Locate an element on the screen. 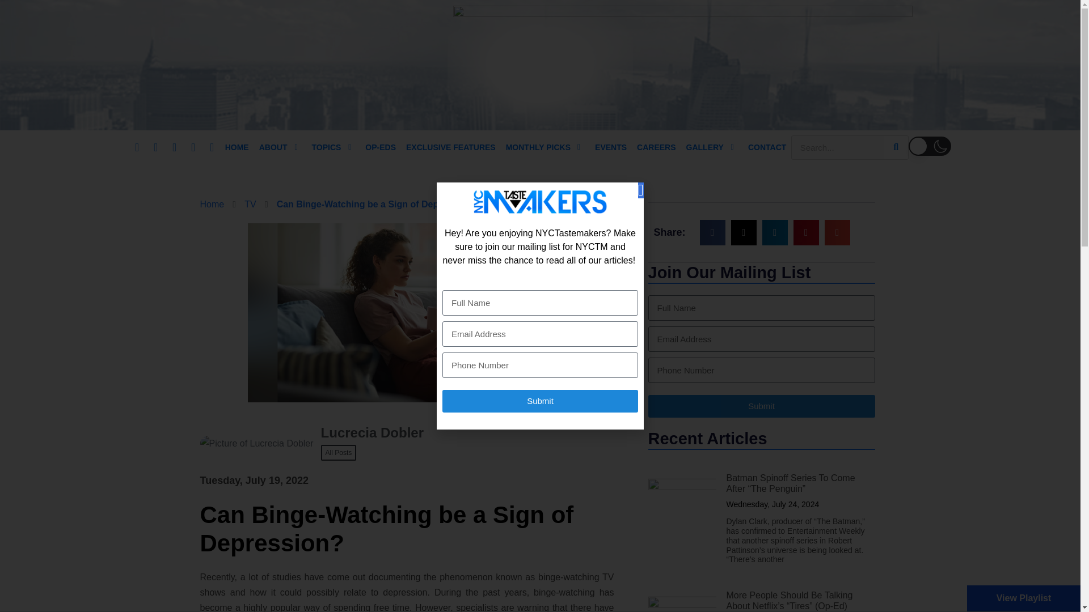 The width and height of the screenshot is (1089, 612). MONTHLY PICKS is located at coordinates (539, 147).